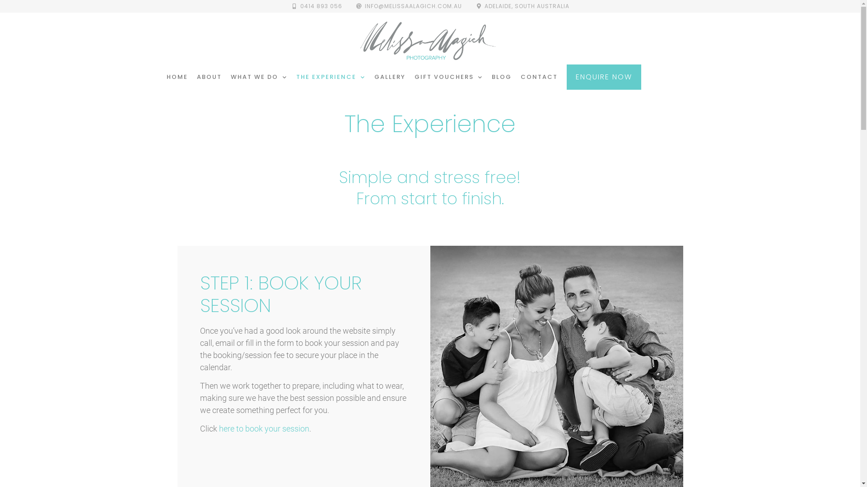 The height and width of the screenshot is (487, 867). I want to click on WHAT WE DO, so click(259, 77).